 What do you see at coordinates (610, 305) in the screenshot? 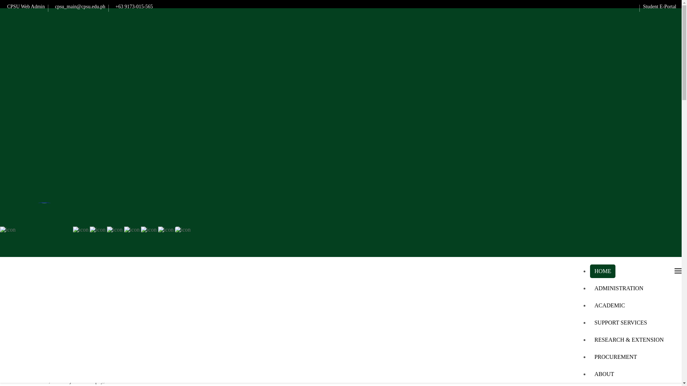
I see `ACADEMIC` at bounding box center [610, 305].